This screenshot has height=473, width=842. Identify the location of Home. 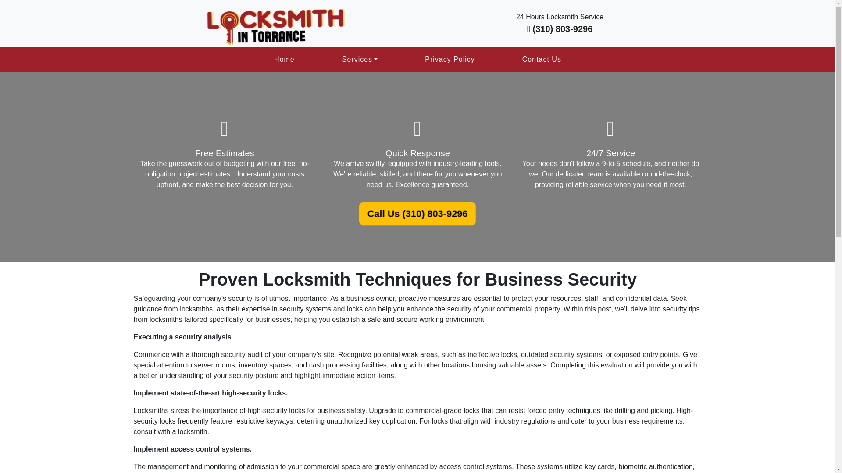
(284, 60).